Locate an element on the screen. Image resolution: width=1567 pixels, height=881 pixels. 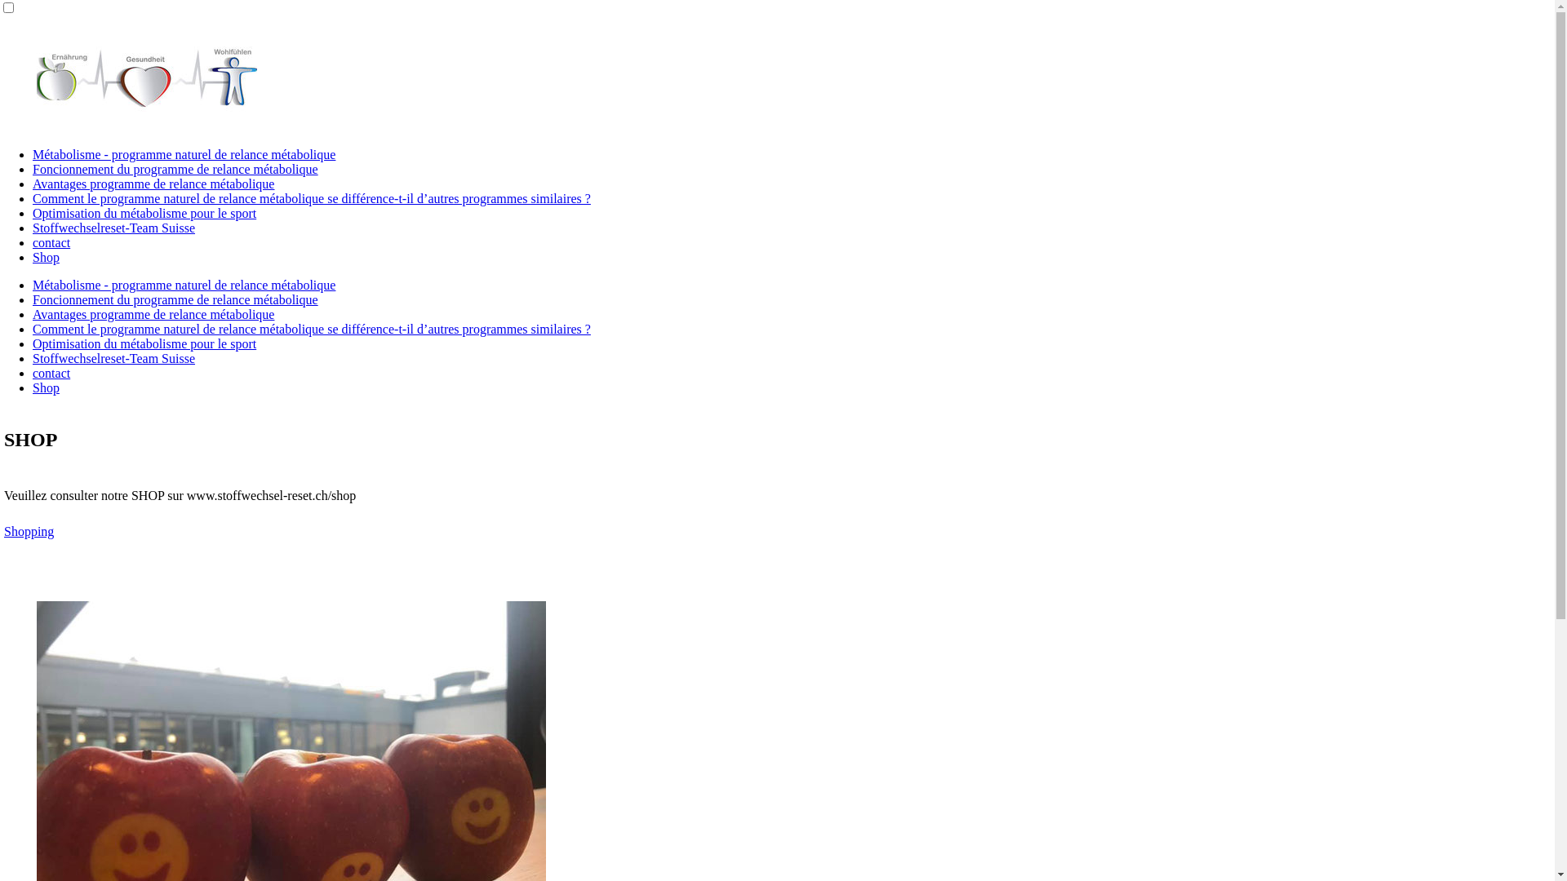
Stoffwechselreset-Team Suisse is located at coordinates (114, 228).